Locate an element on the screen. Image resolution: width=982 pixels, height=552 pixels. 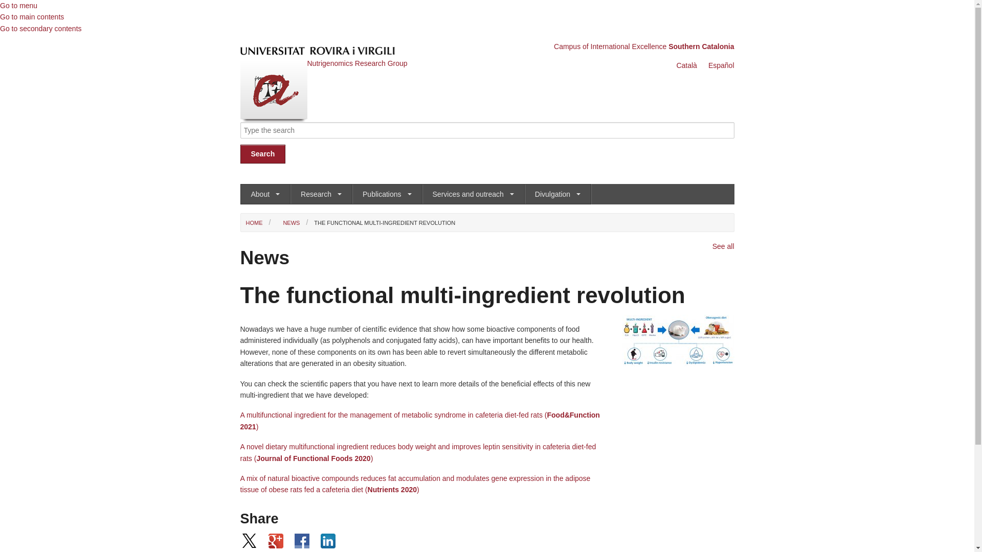
About is located at coordinates (265, 194).